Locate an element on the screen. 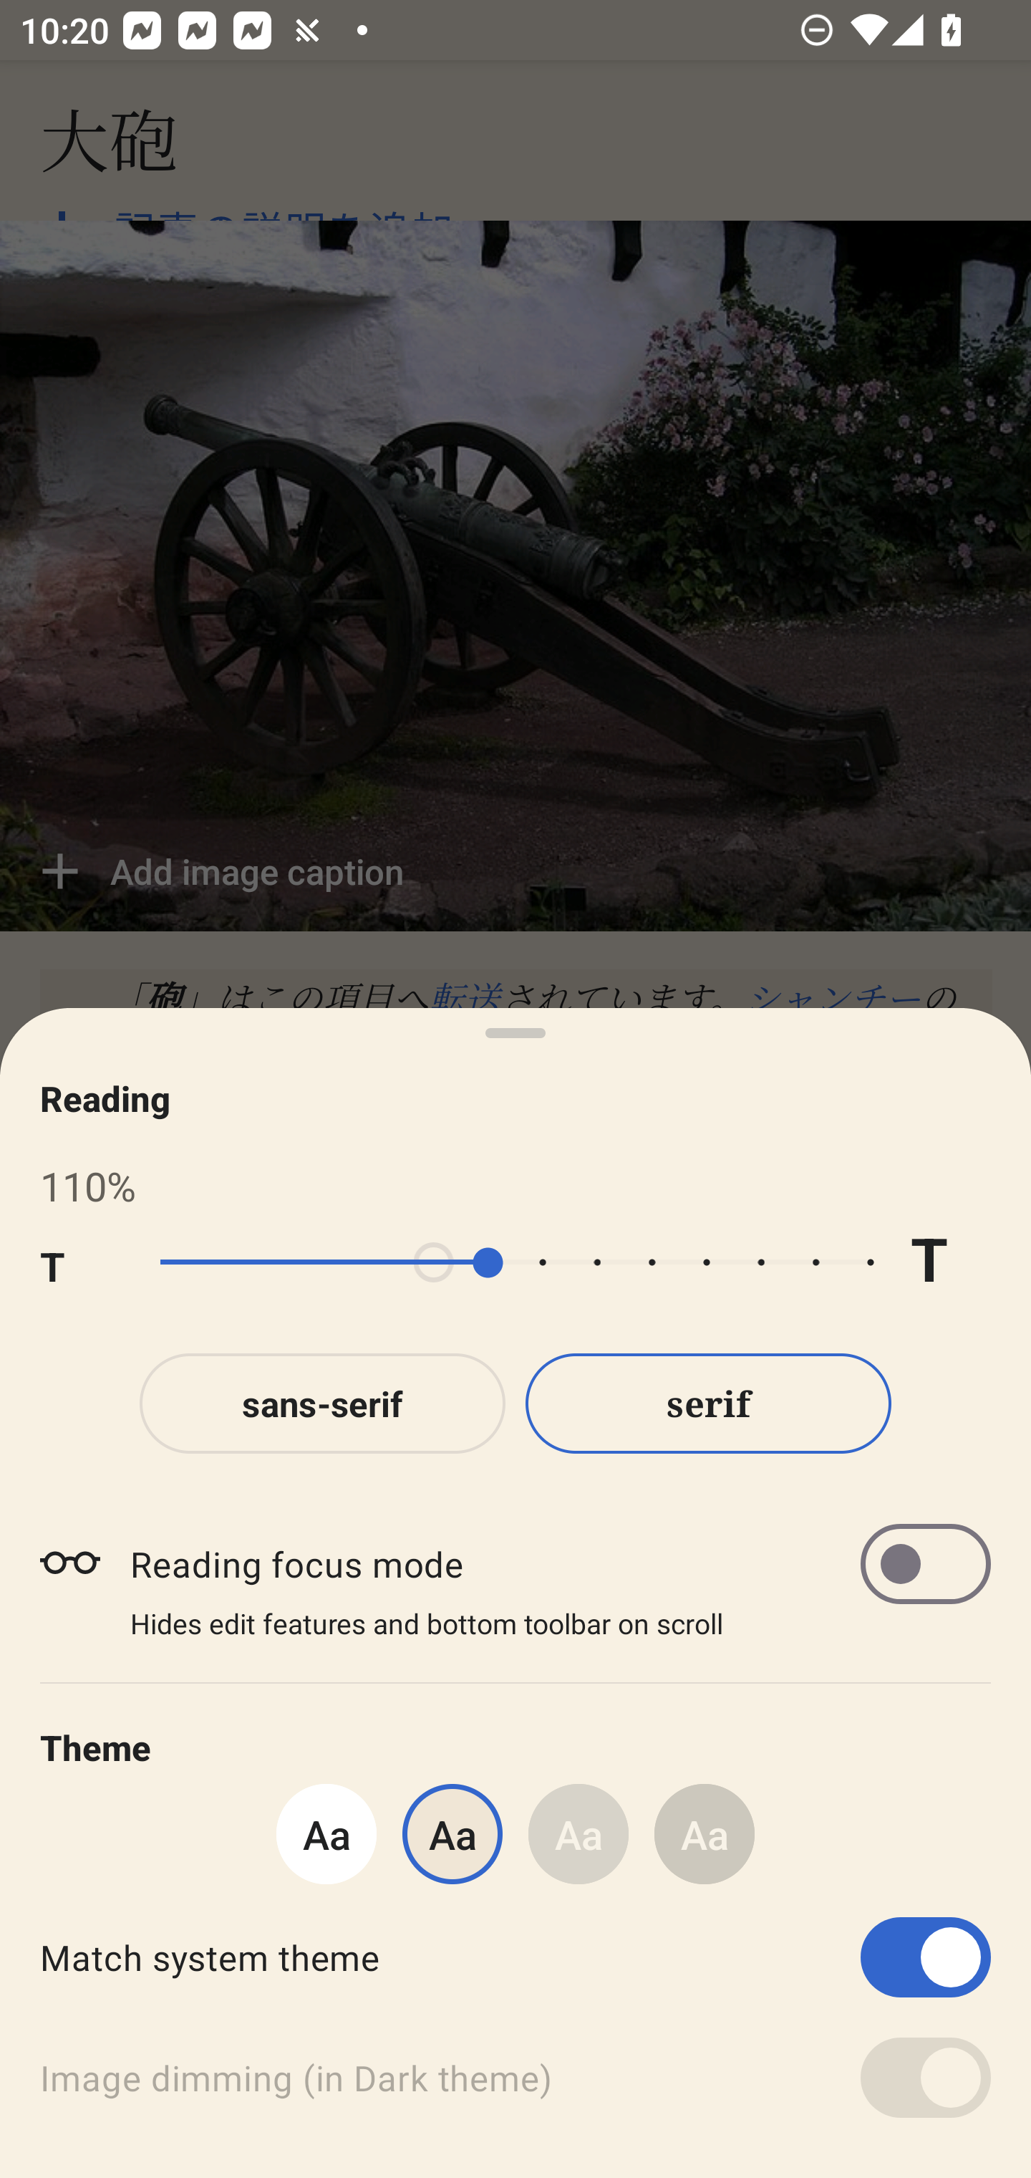  Match system theme is located at coordinates (515, 1957).